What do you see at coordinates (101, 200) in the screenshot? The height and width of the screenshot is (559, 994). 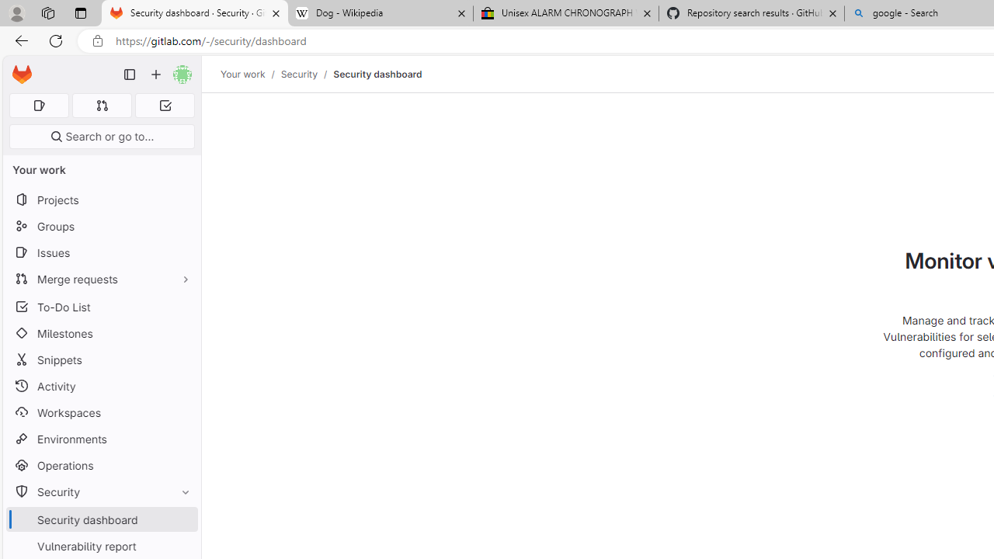 I see `Projects` at bounding box center [101, 200].